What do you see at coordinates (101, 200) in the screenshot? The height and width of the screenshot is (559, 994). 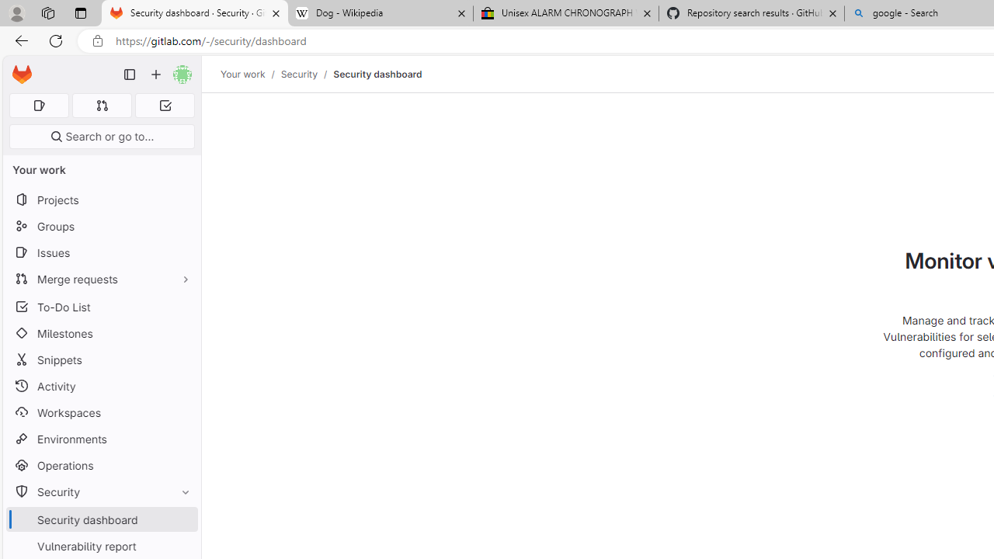 I see `Projects` at bounding box center [101, 200].